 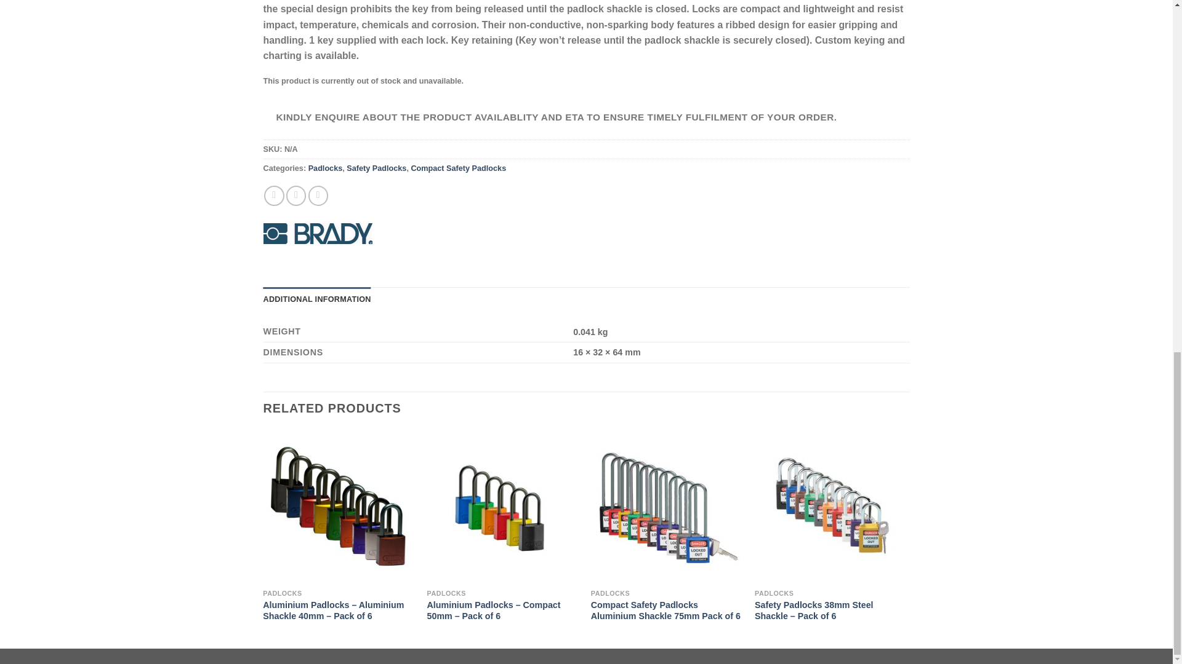 What do you see at coordinates (318, 196) in the screenshot?
I see `Share on LinkedIn` at bounding box center [318, 196].